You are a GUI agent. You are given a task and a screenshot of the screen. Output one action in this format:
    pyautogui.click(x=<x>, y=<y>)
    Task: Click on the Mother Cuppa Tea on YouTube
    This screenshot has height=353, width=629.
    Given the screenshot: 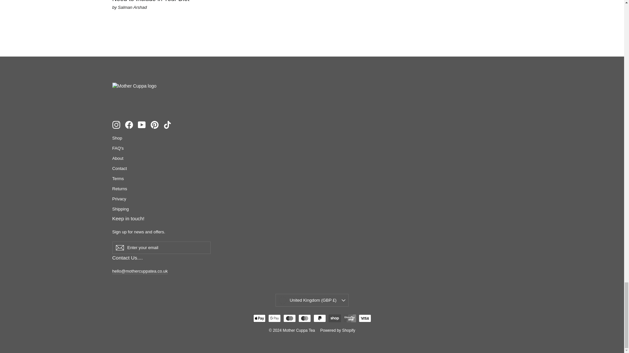 What is the action you would take?
    pyautogui.click(x=142, y=125)
    